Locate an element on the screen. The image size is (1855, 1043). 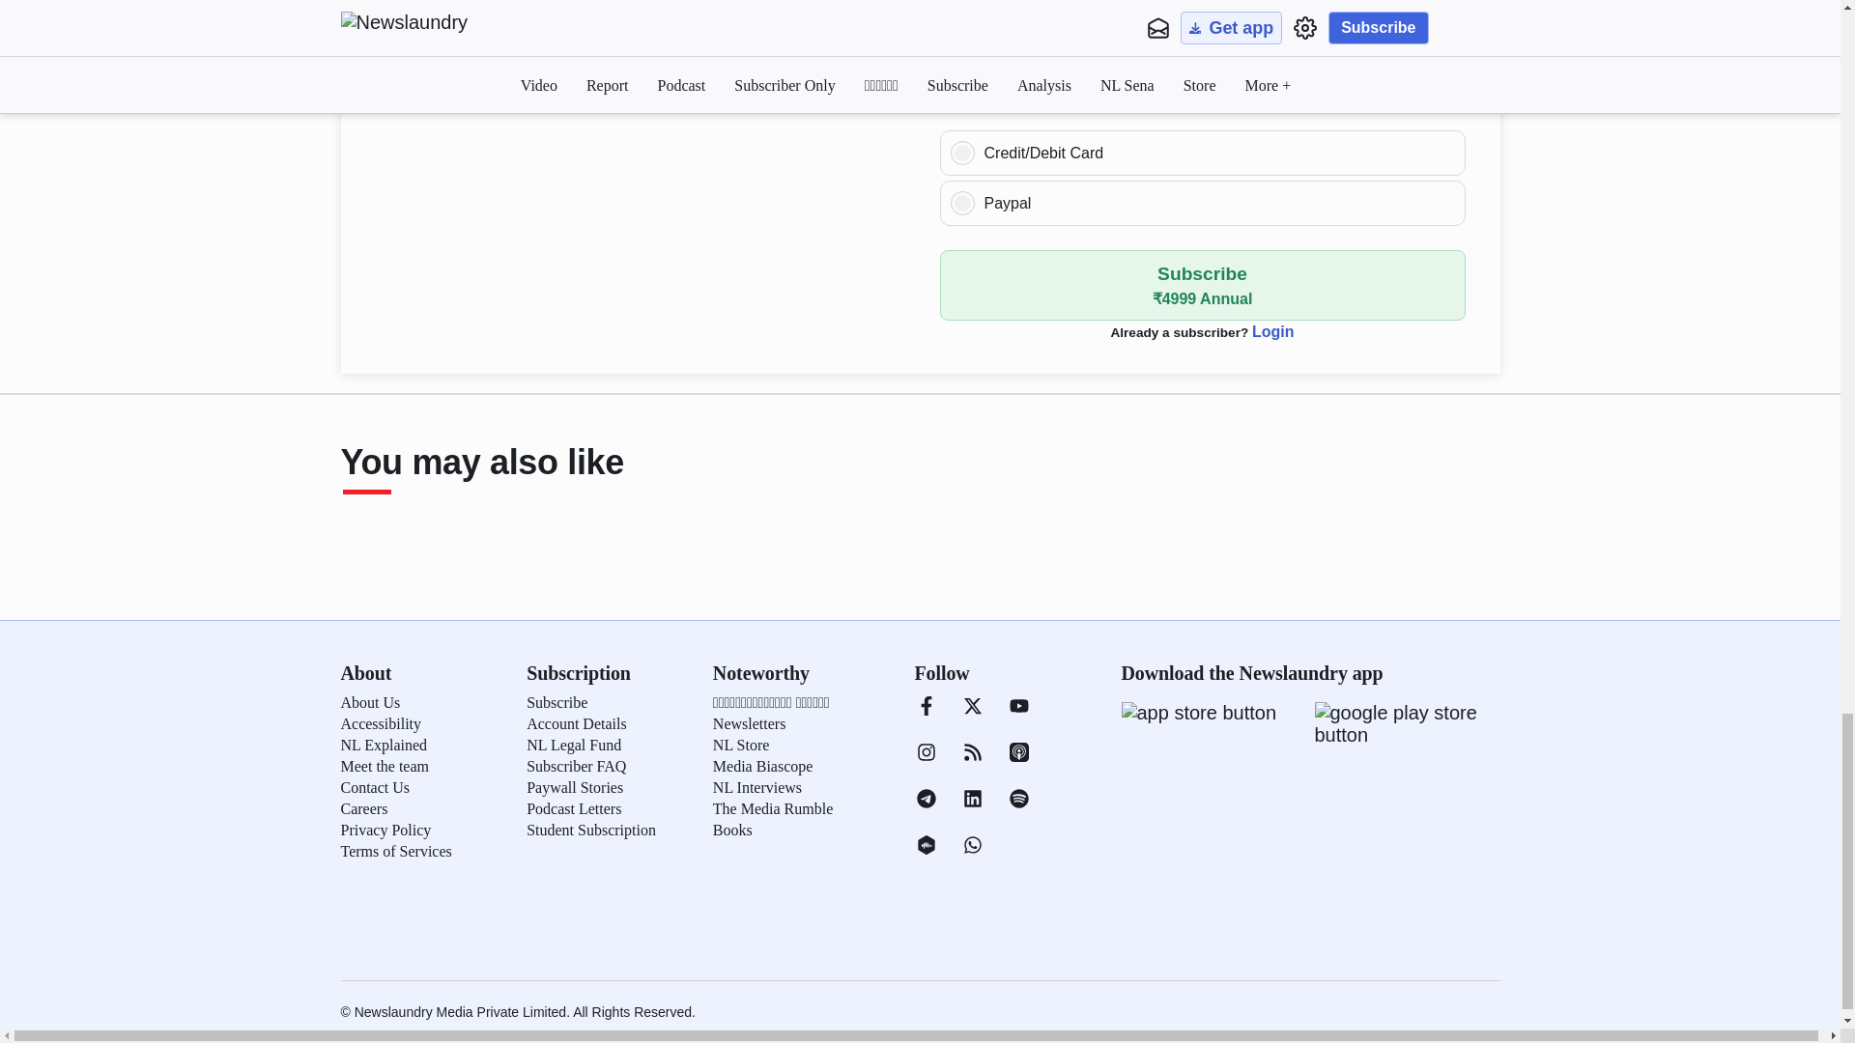
on is located at coordinates (962, 153).